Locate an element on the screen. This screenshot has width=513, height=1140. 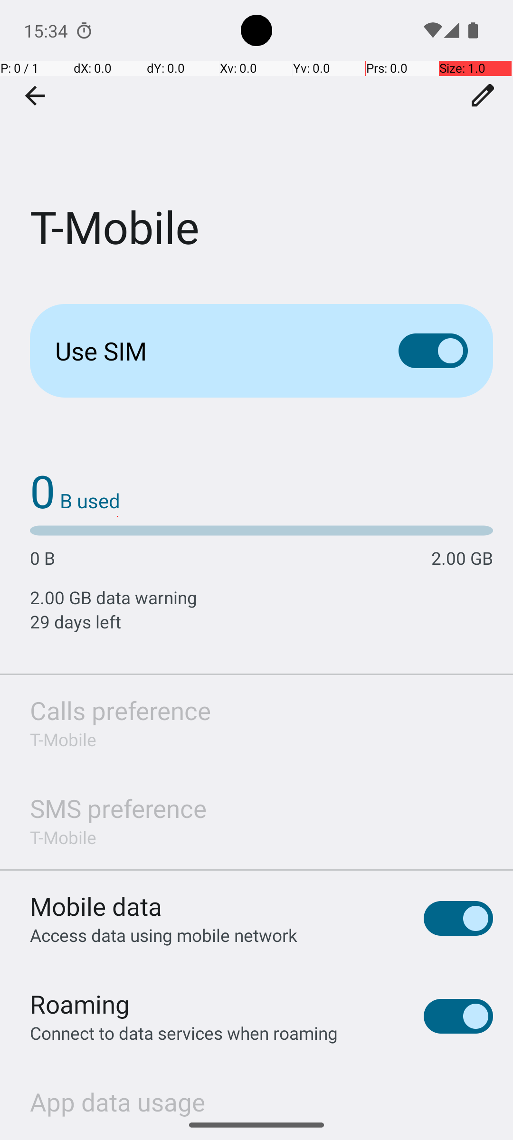
Use SIM is located at coordinates (212, 351).